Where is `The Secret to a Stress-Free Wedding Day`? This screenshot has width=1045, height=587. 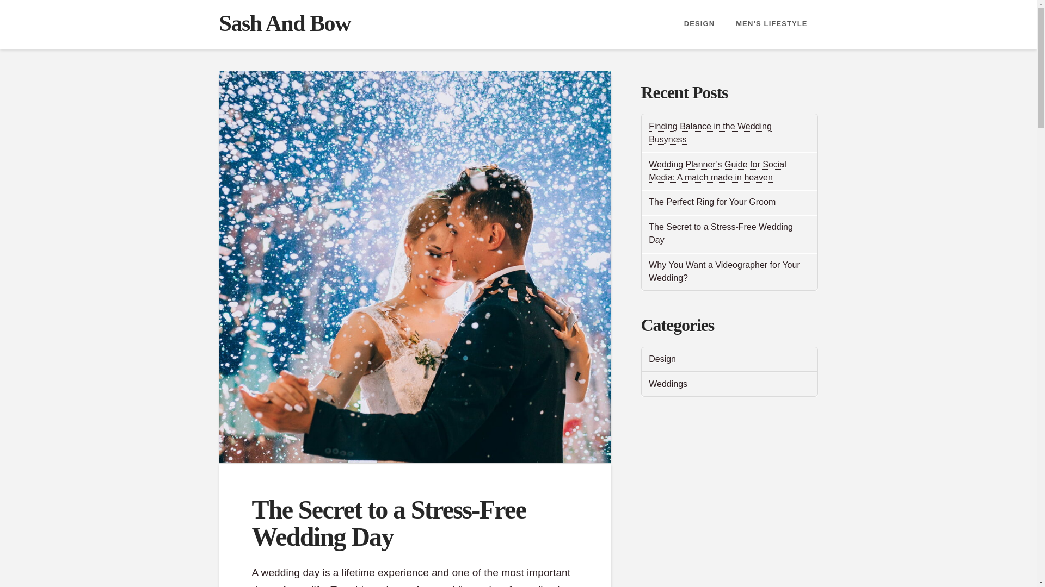 The Secret to a Stress-Free Wedding Day is located at coordinates (721, 234).